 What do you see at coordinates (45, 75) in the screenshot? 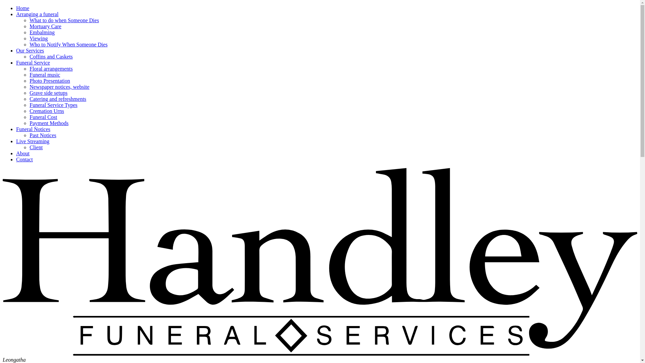
I see `Funeral music` at bounding box center [45, 75].